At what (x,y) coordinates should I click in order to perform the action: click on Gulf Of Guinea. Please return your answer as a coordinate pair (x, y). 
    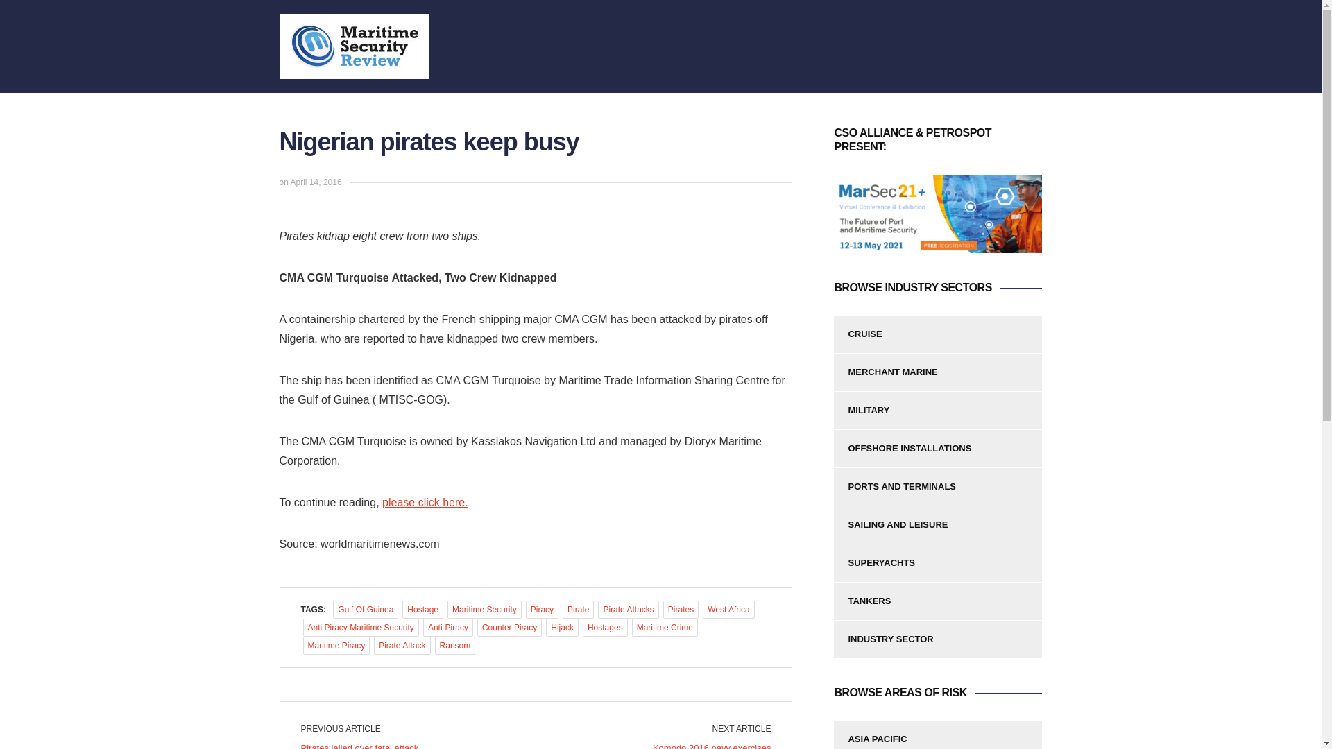
    Looking at the image, I should click on (366, 610).